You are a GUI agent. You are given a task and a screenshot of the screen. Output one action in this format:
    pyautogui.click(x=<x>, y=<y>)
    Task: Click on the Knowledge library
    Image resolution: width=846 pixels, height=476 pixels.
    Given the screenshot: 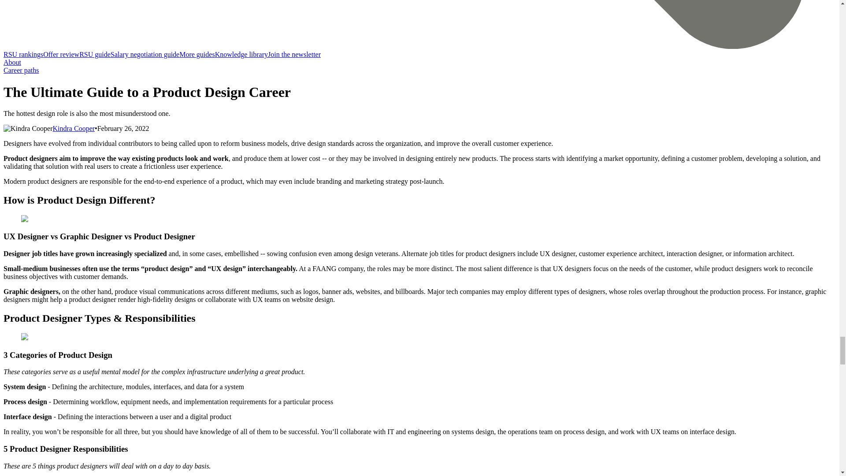 What is the action you would take?
    pyautogui.click(x=241, y=54)
    